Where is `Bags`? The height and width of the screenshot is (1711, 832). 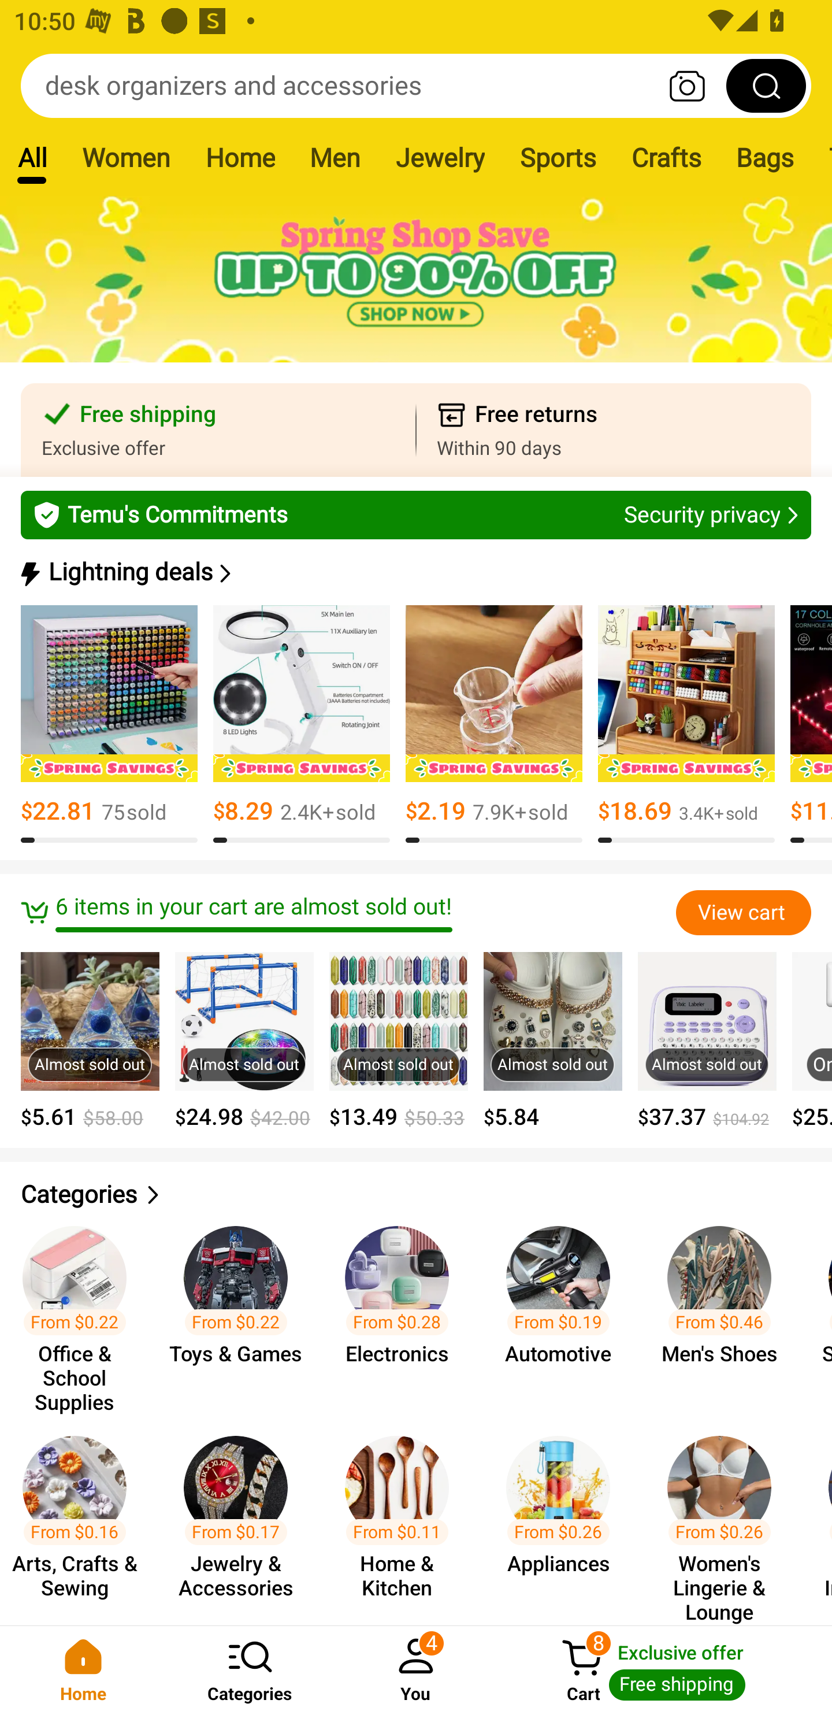 Bags is located at coordinates (765, 157).